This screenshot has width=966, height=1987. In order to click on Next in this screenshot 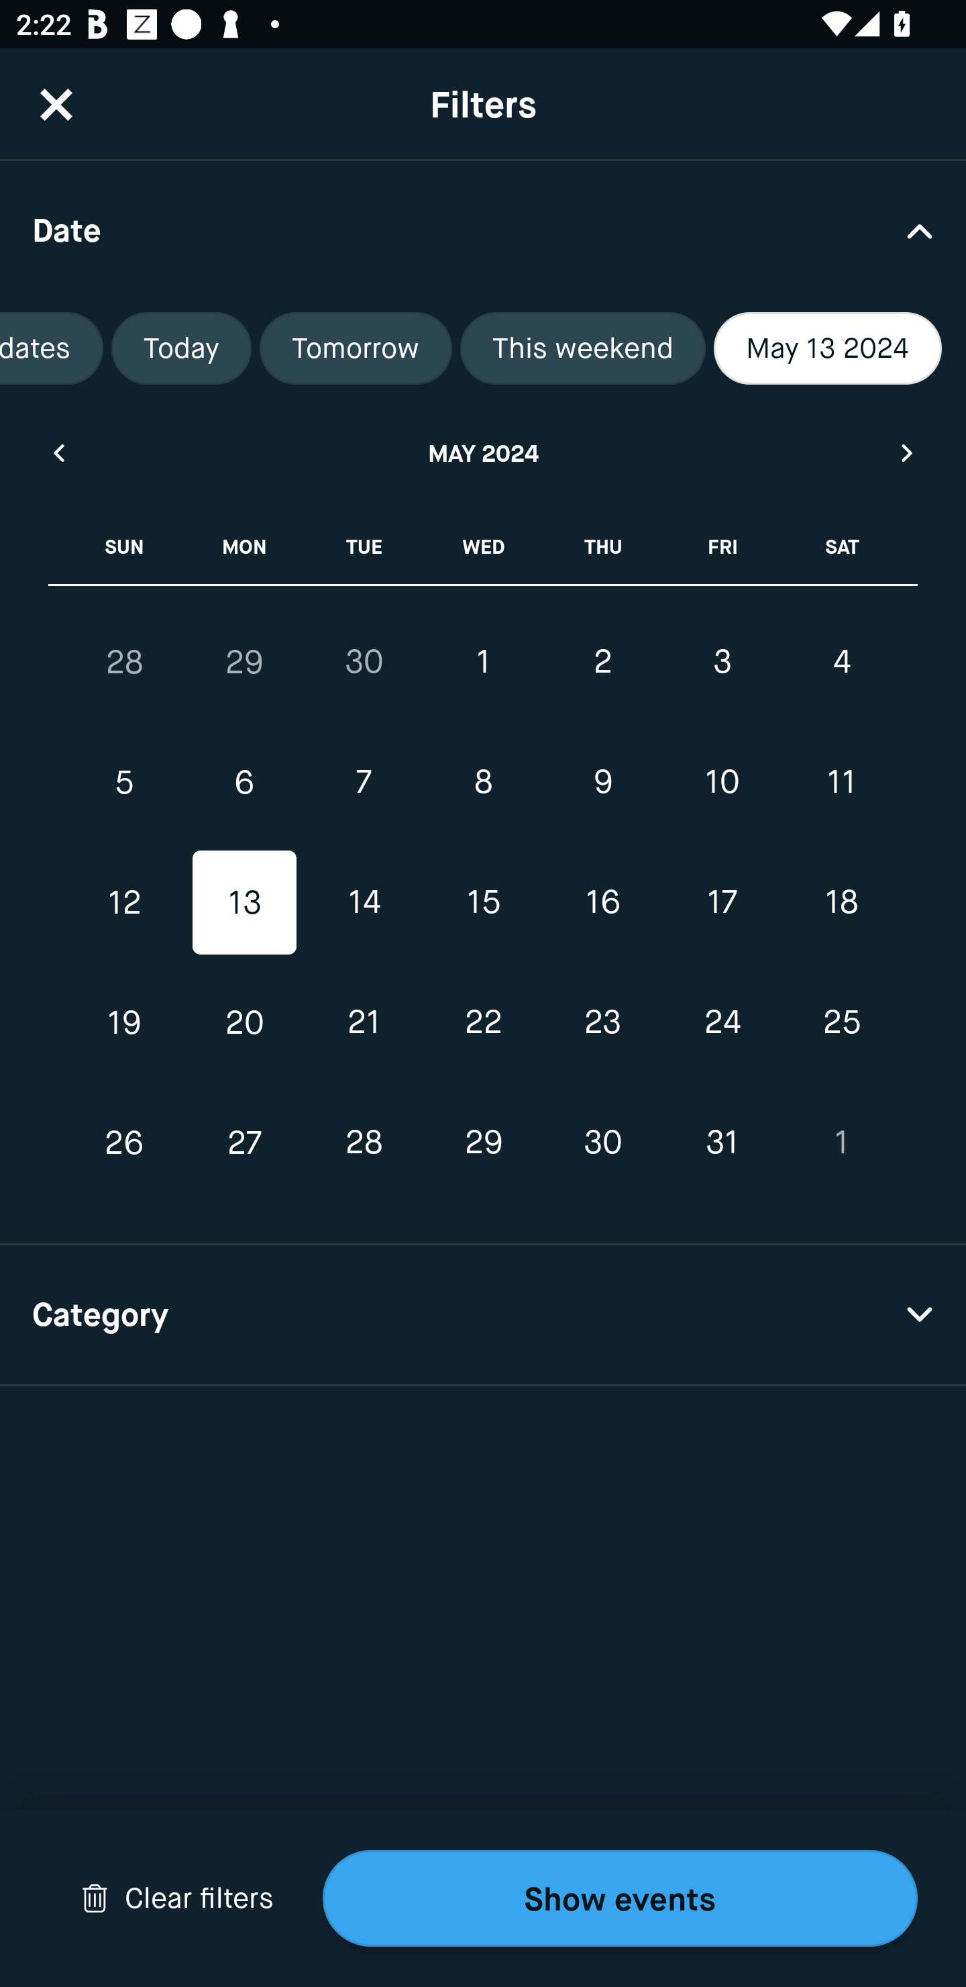, I will do `click(908, 452)`.